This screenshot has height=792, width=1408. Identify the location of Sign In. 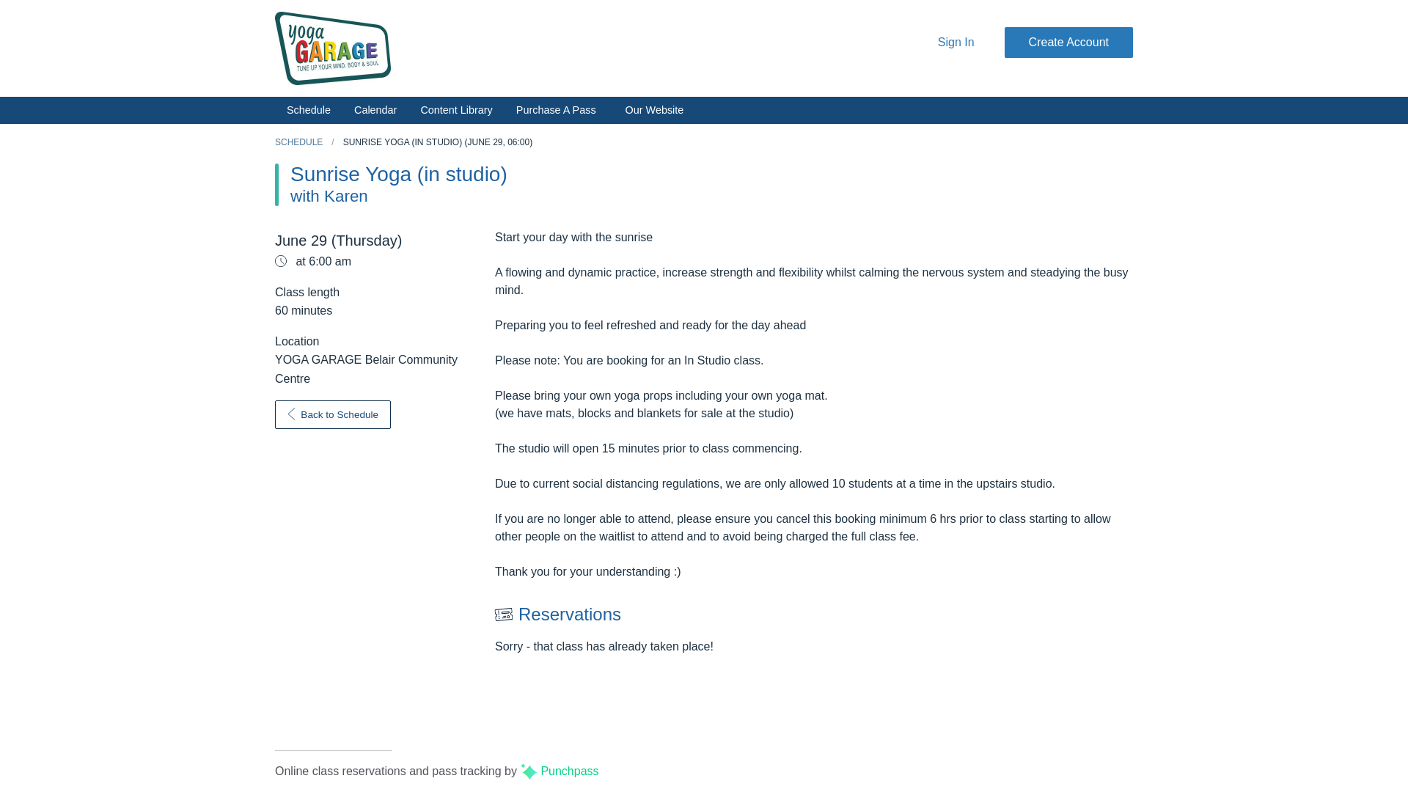
(956, 43).